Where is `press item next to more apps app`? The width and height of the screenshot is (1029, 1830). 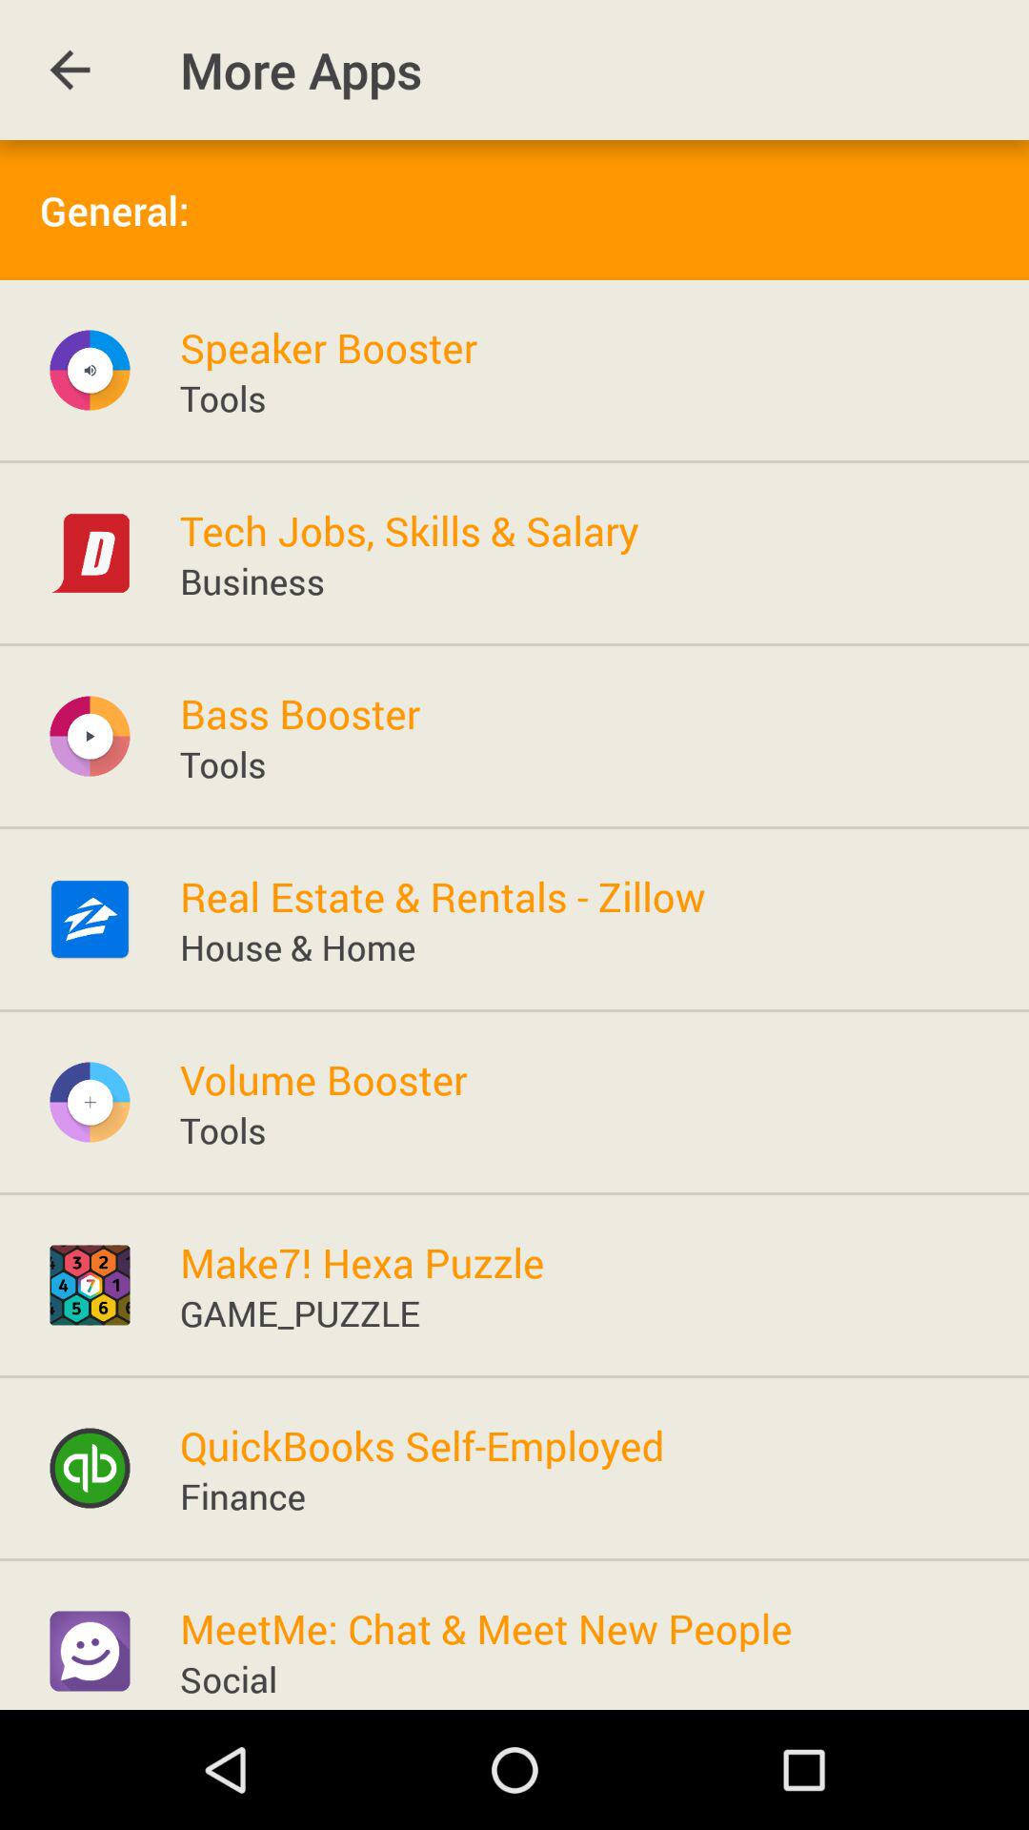 press item next to more apps app is located at coordinates (70, 71).